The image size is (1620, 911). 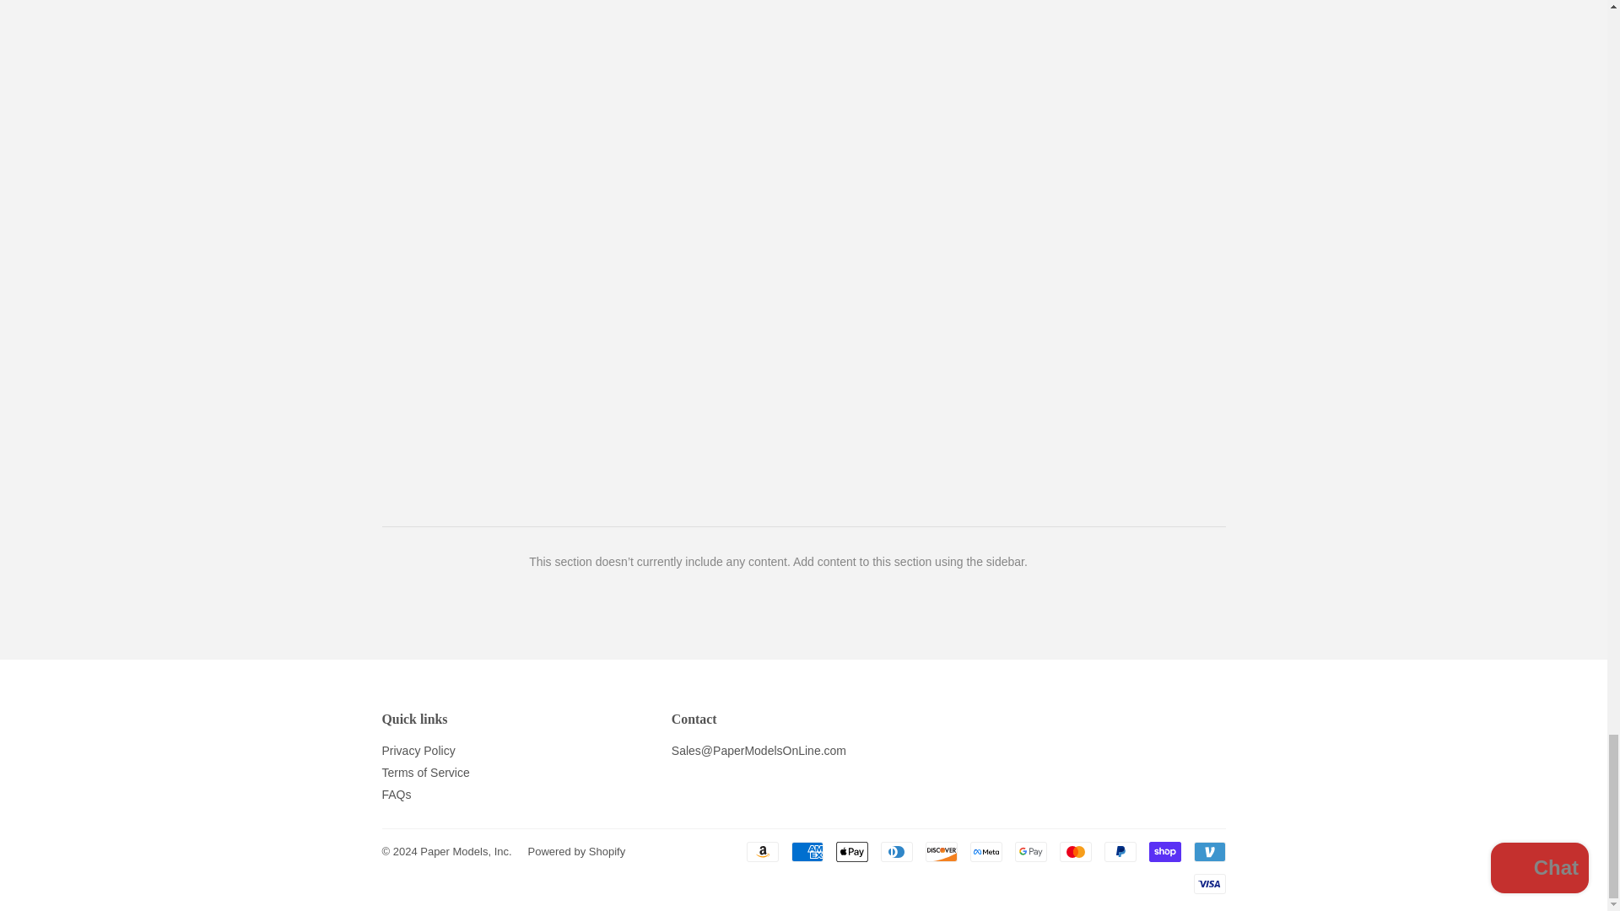 What do you see at coordinates (986, 851) in the screenshot?
I see `Meta Pay` at bounding box center [986, 851].